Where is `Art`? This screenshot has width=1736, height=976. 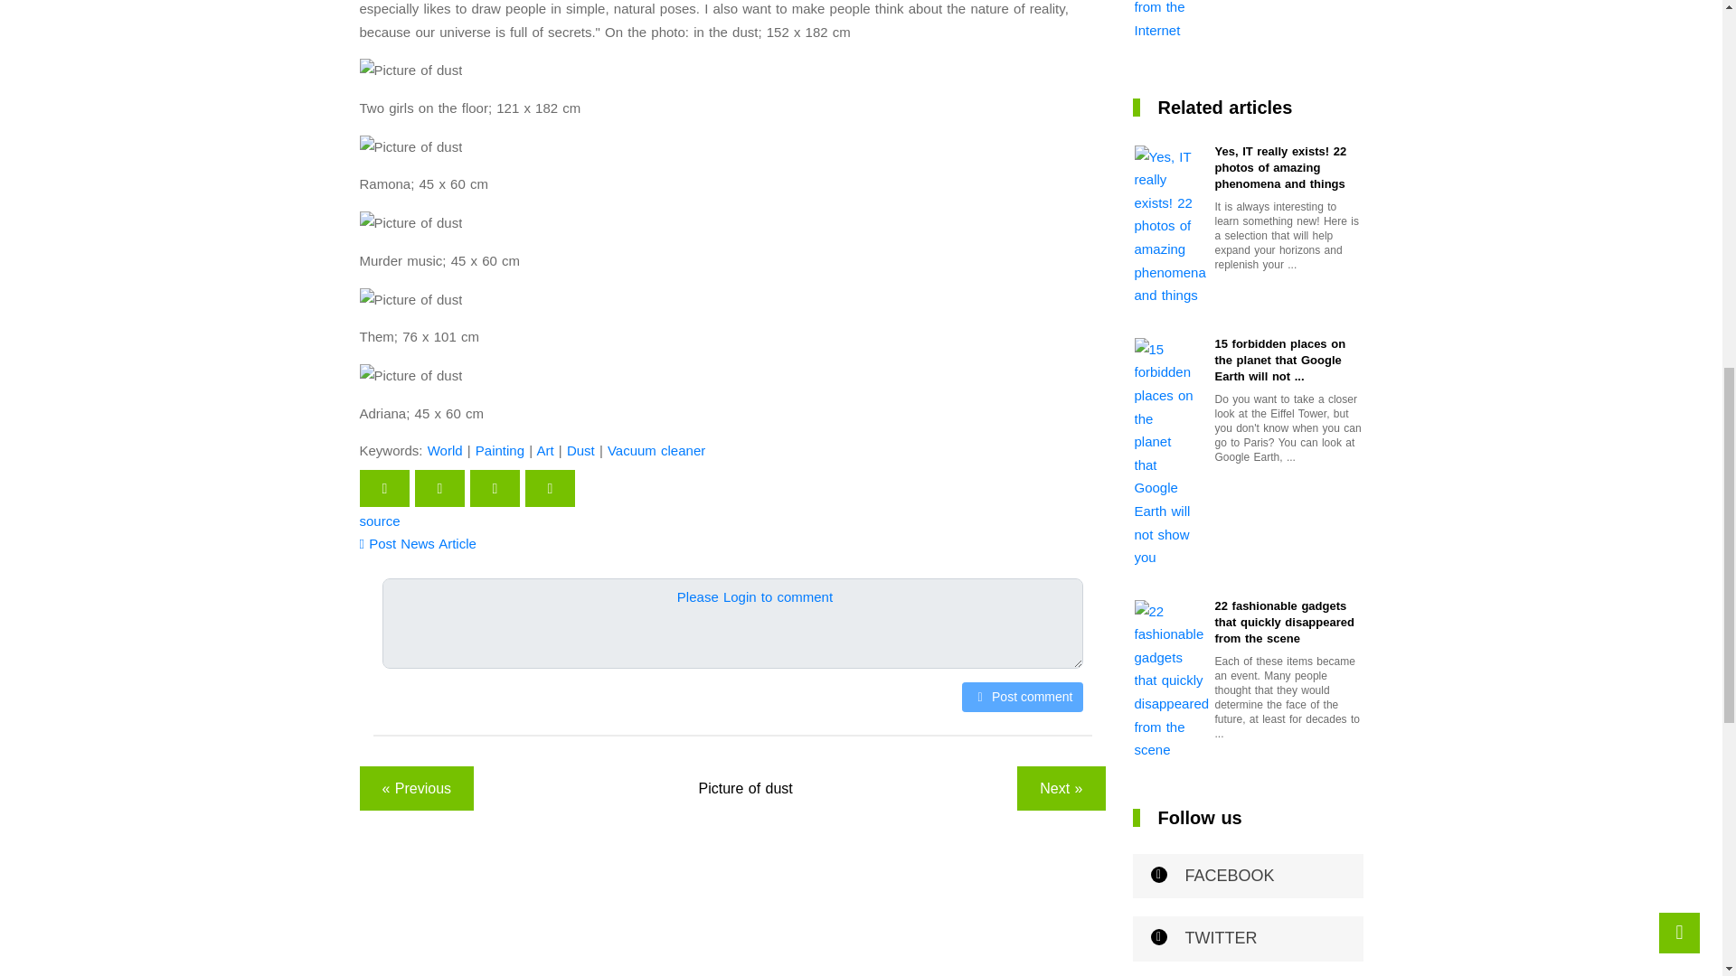 Art is located at coordinates (544, 450).